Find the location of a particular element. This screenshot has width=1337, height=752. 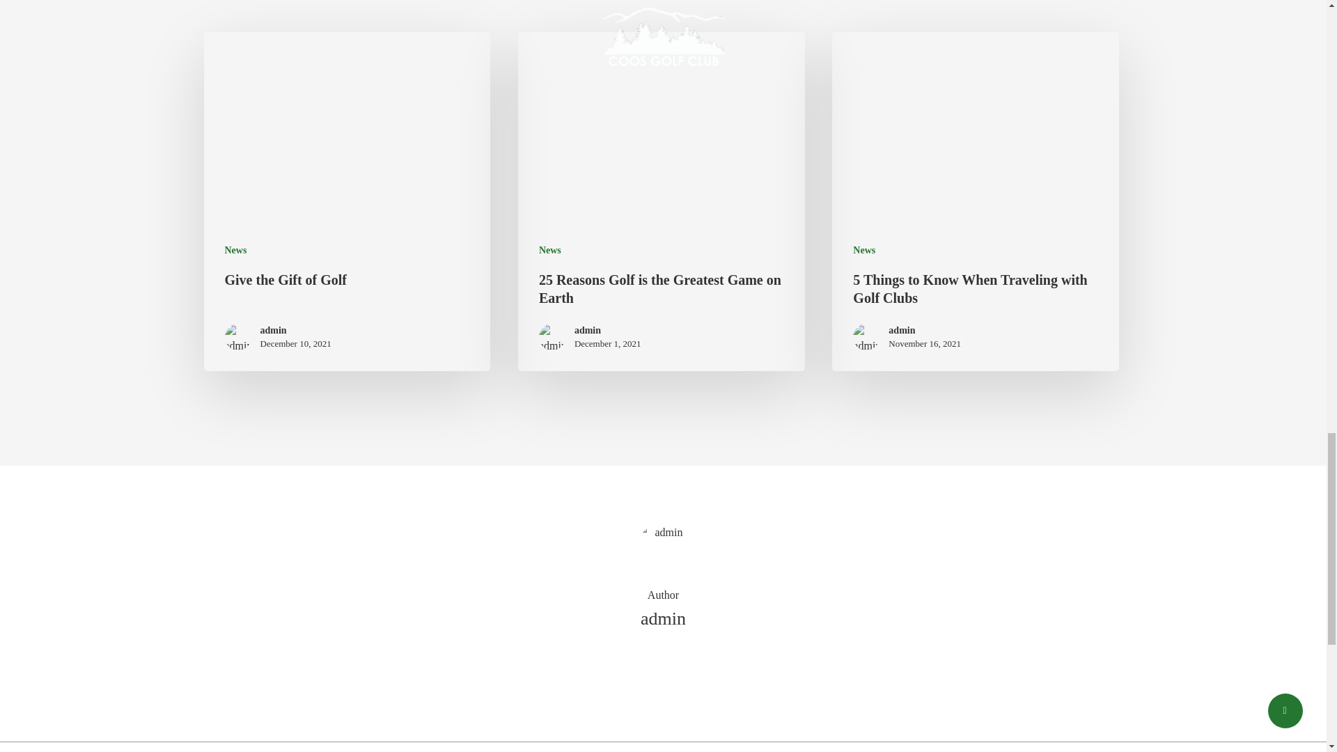

admin is located at coordinates (296, 330).